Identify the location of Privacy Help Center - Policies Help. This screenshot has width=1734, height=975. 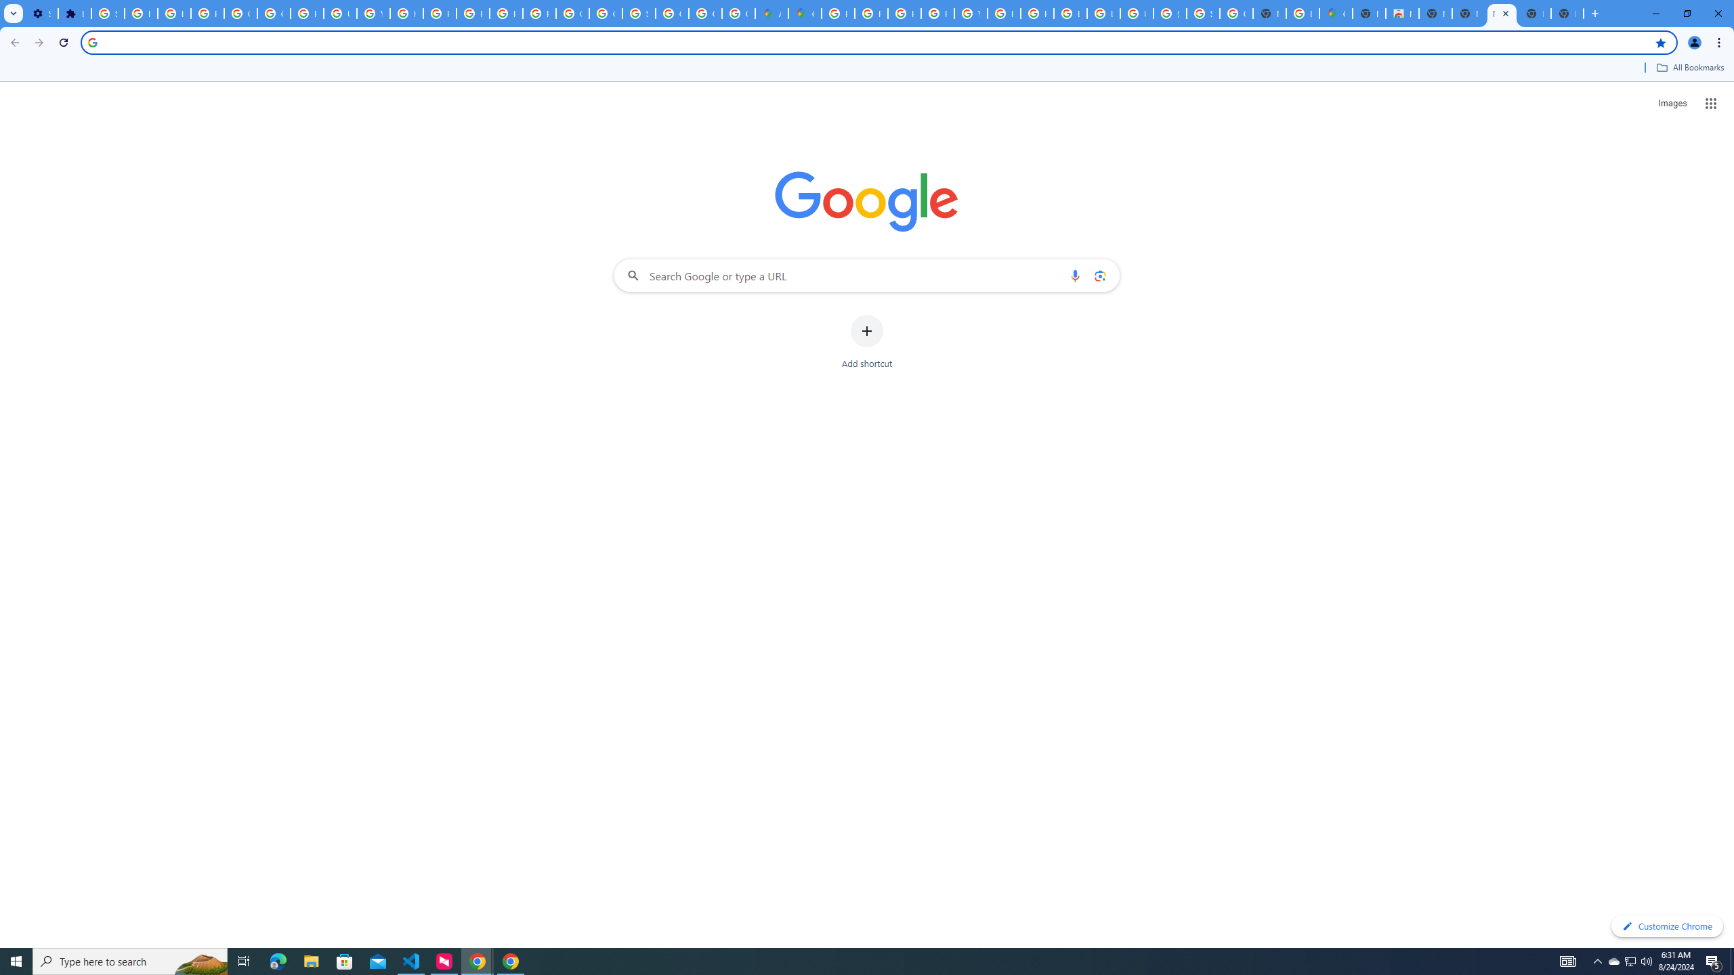
(871, 14).